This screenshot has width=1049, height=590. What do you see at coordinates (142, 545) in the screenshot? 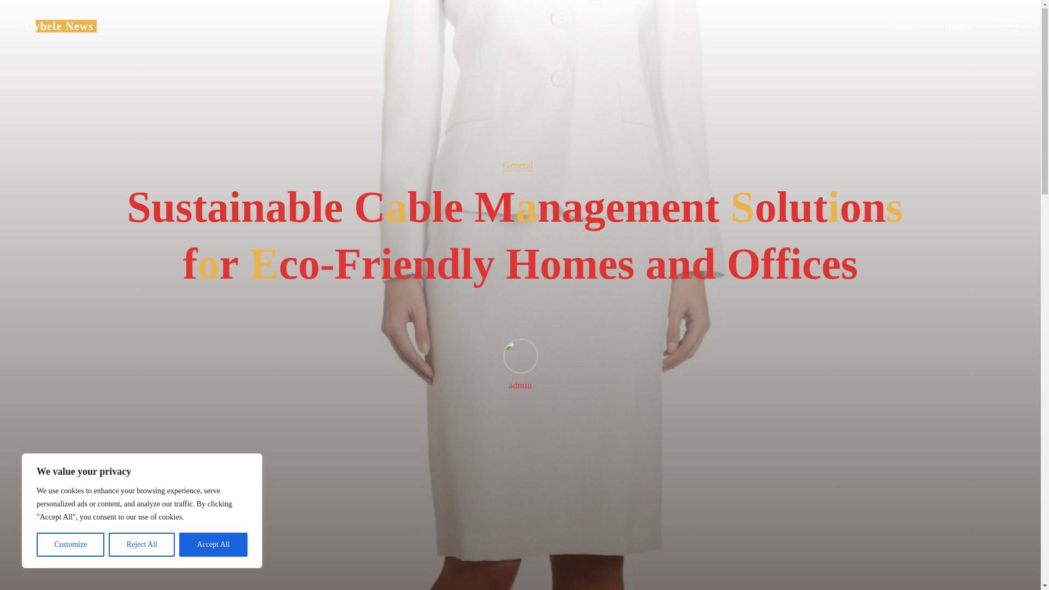
I see `Reject All` at bounding box center [142, 545].